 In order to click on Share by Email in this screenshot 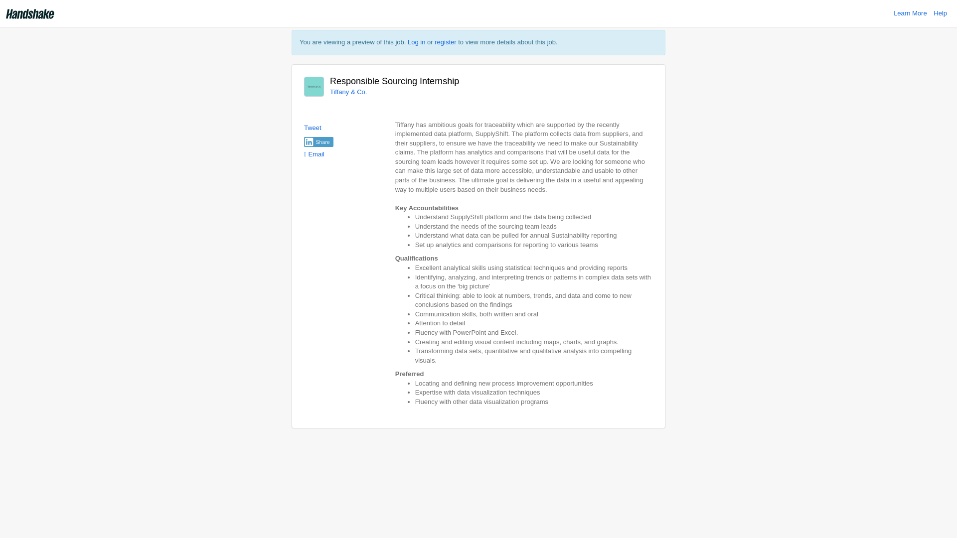, I will do `click(314, 154)`.